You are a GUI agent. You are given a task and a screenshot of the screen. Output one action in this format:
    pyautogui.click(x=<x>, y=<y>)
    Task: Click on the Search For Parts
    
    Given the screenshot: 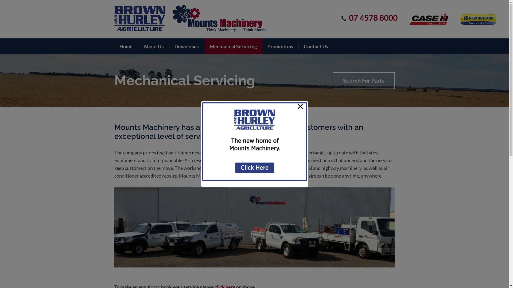 What is the action you would take?
    pyautogui.click(x=363, y=81)
    